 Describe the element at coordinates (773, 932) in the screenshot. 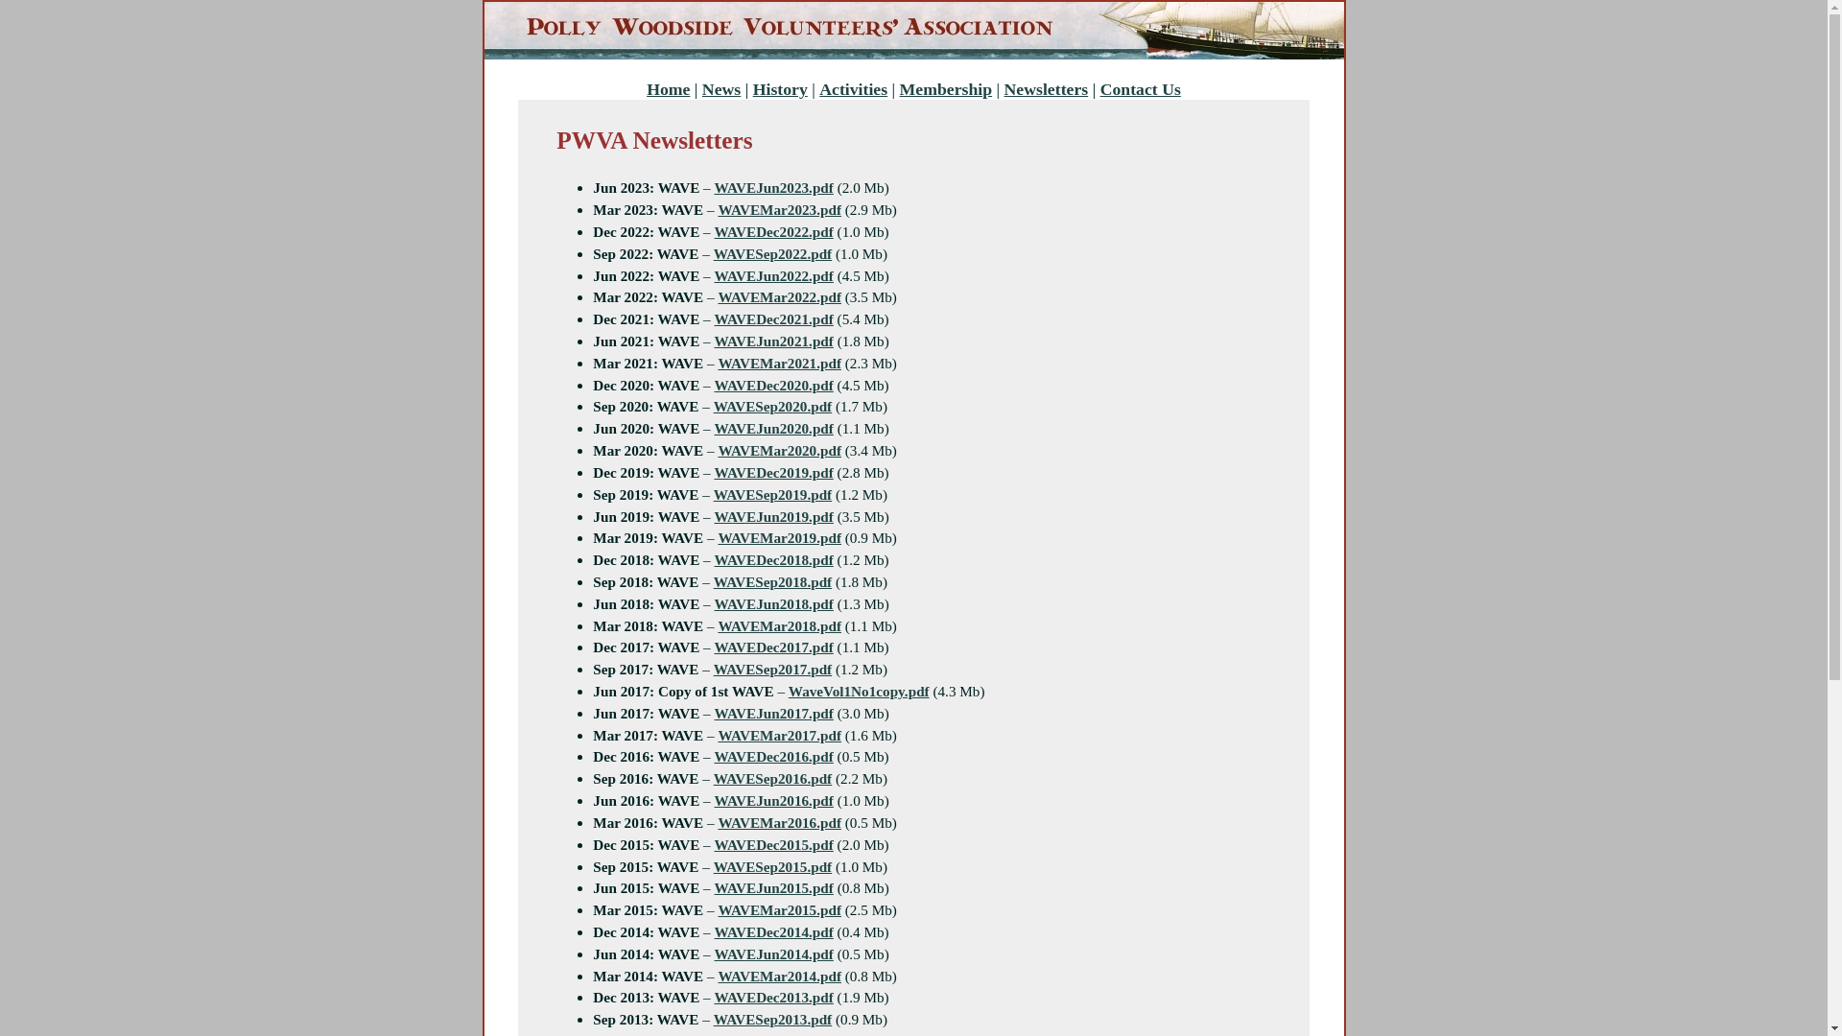

I see `WAVEDec2014.pdf` at that location.